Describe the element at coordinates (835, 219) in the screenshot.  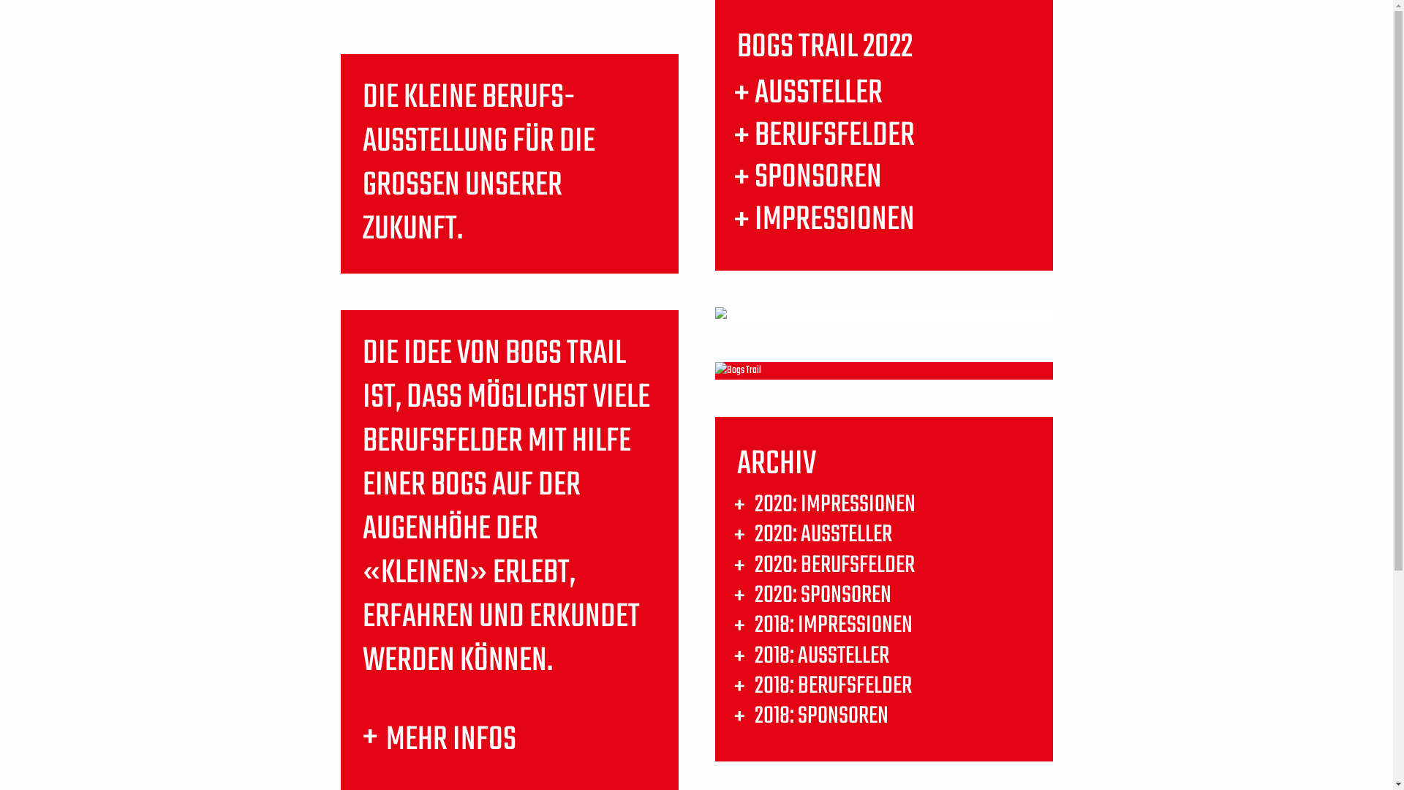
I see `IMPRESSIONEN` at that location.